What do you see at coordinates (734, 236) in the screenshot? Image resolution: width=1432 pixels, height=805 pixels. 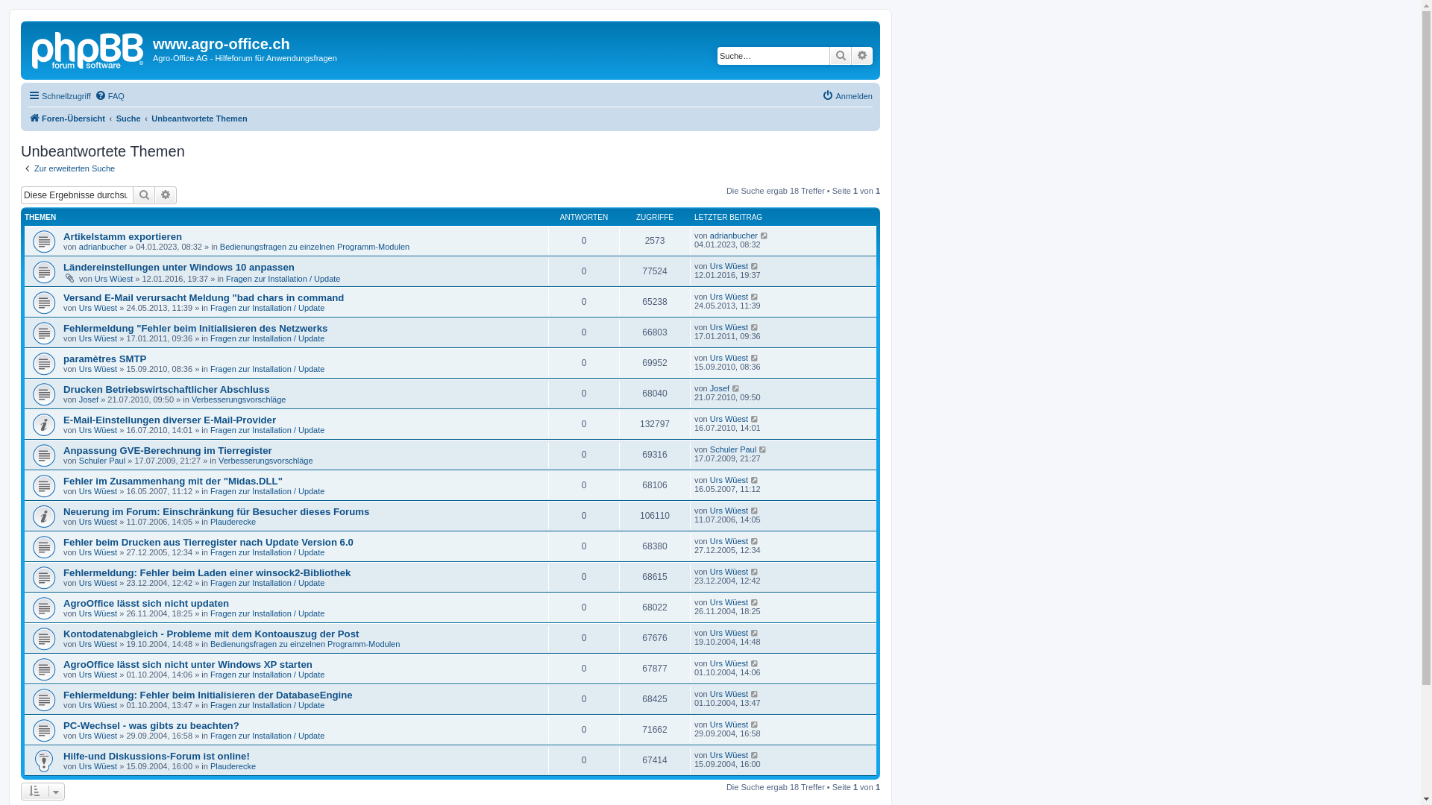 I see `adrianbucher` at bounding box center [734, 236].